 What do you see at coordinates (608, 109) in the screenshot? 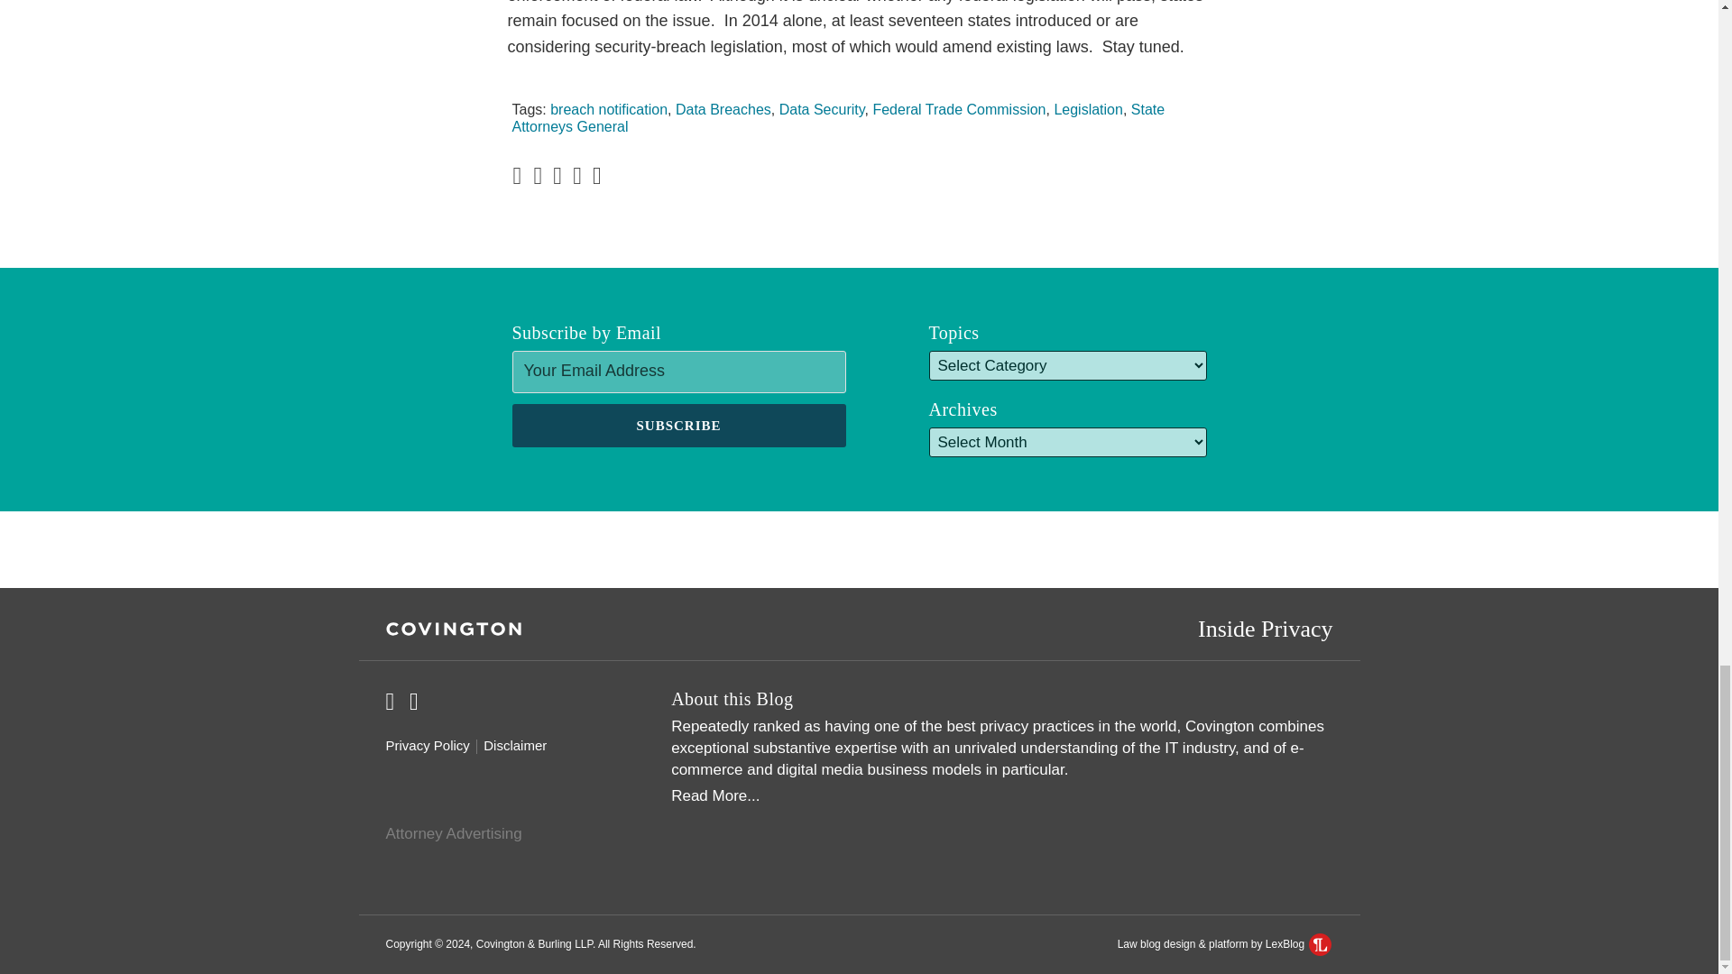
I see `breach notification` at bounding box center [608, 109].